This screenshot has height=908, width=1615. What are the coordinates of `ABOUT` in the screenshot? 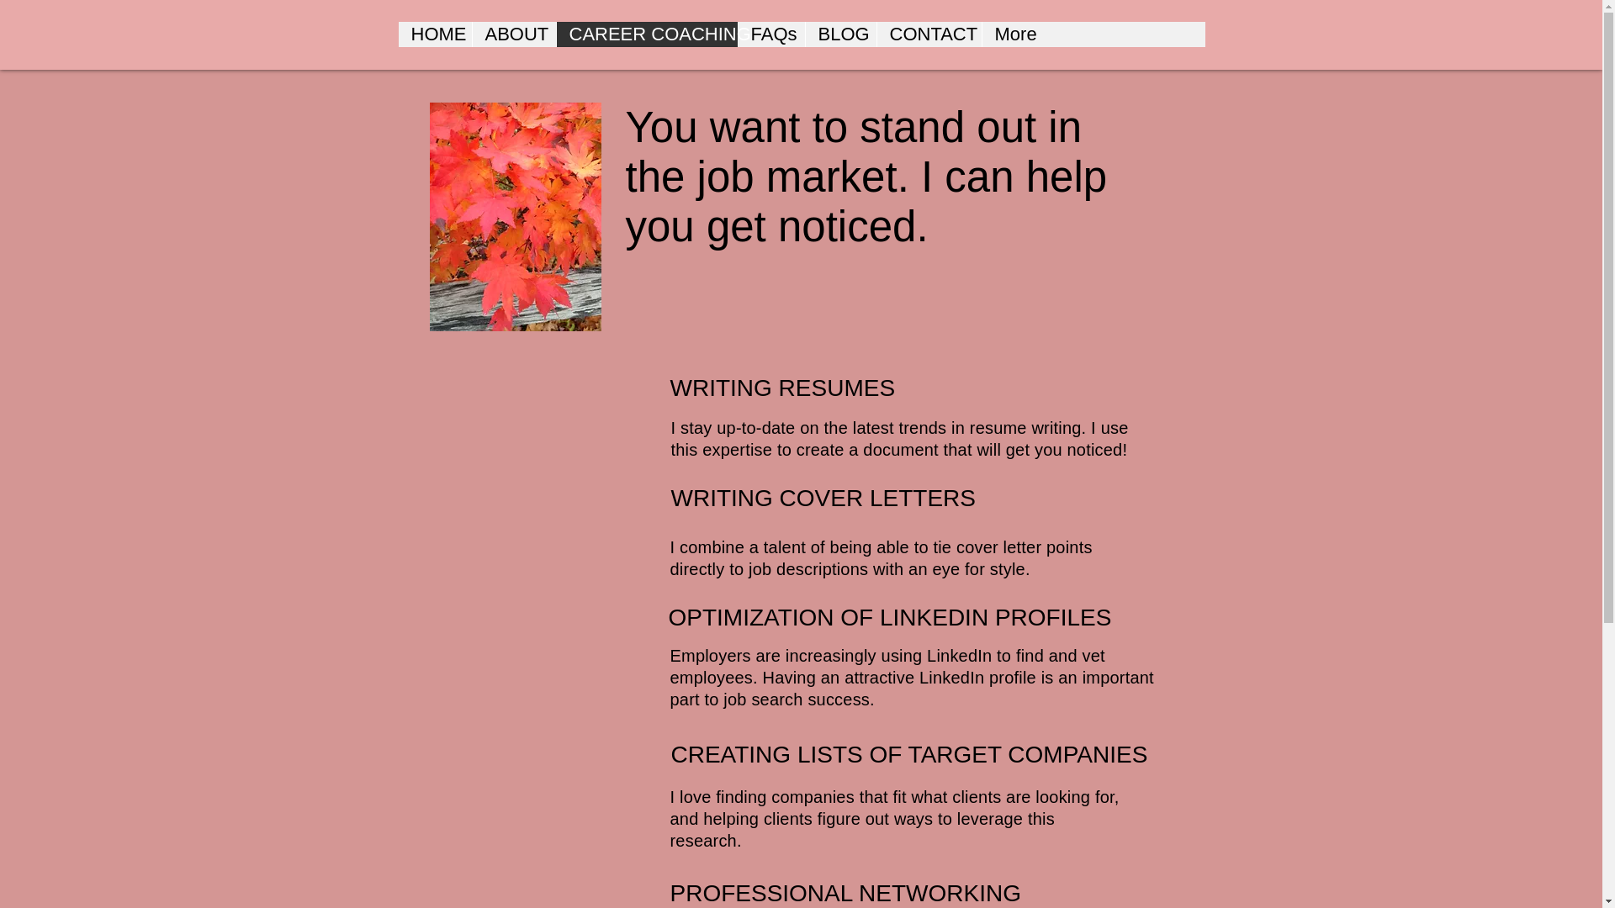 It's located at (513, 34).